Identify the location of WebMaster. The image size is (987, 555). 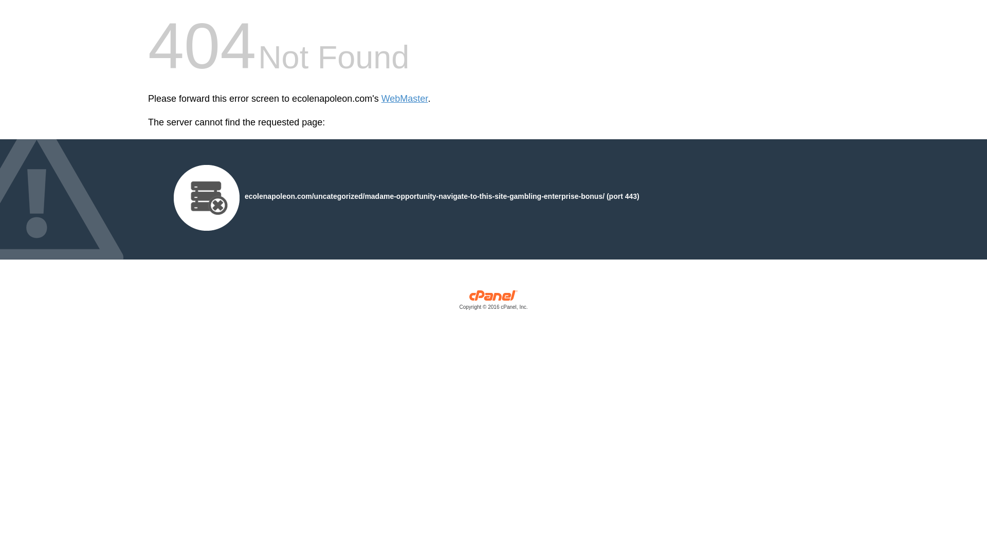
(405, 99).